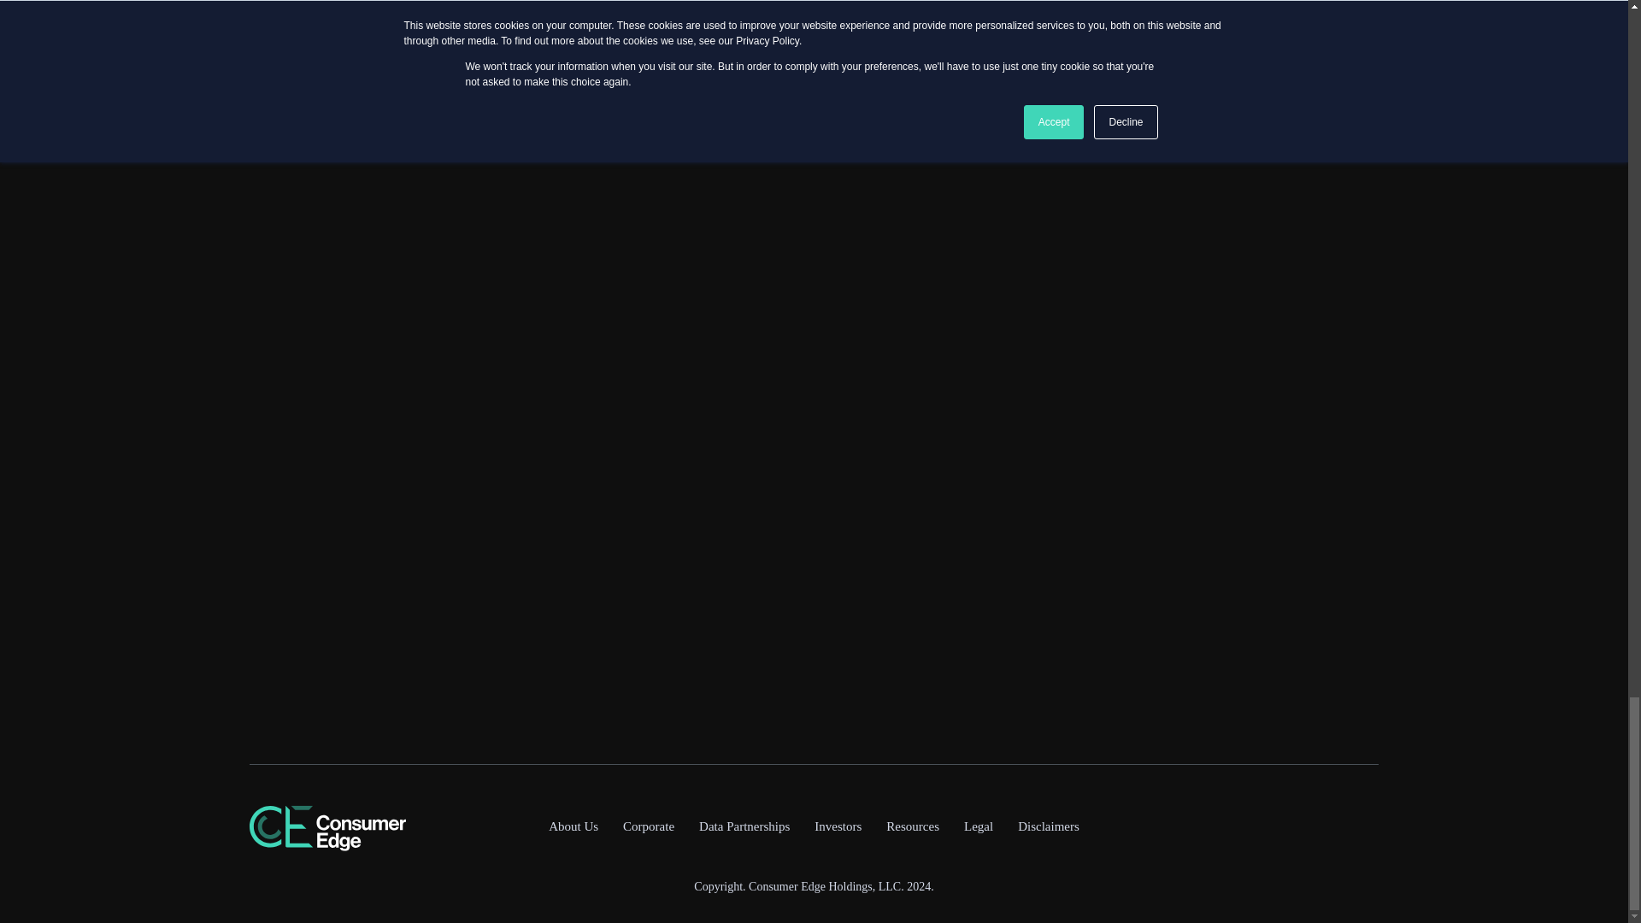 The height and width of the screenshot is (923, 1641). What do you see at coordinates (648, 826) in the screenshot?
I see `Corporate` at bounding box center [648, 826].